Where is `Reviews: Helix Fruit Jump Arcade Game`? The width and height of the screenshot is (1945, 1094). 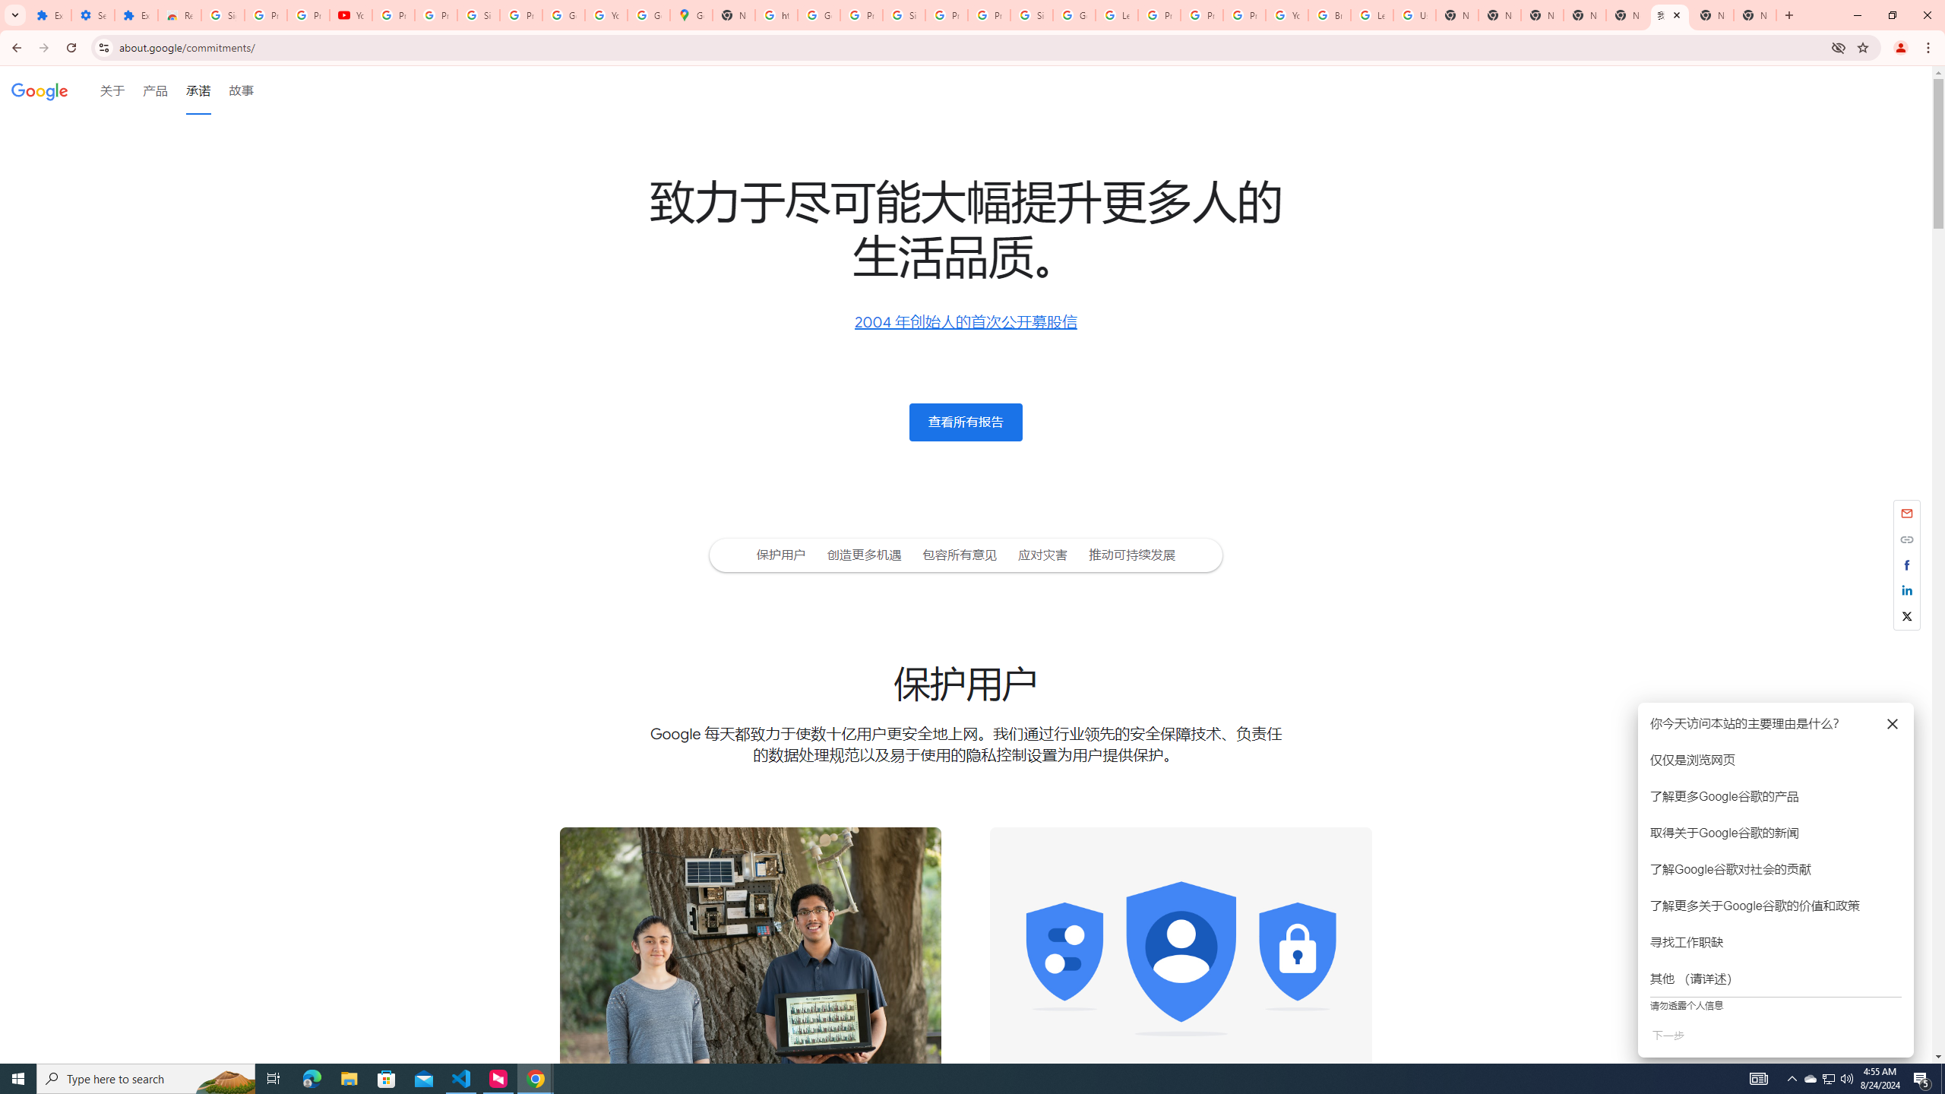
Reviews: Helix Fruit Jump Arcade Game is located at coordinates (179, 15).